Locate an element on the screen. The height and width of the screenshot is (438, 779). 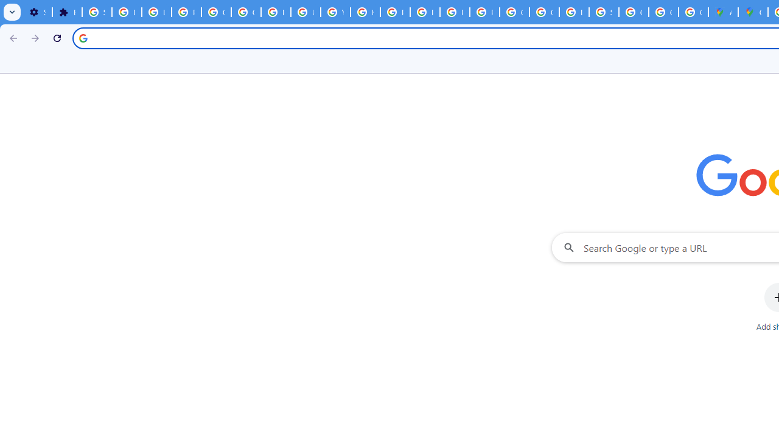
Learn how to find your photos - Google Photos Help is located at coordinates (156, 12).